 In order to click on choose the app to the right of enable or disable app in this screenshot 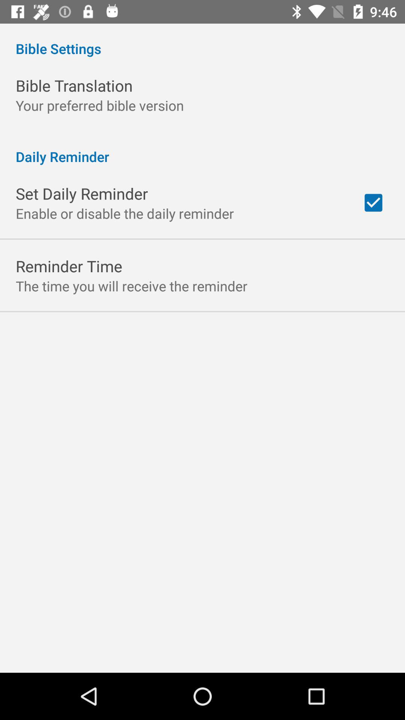, I will do `click(373, 202)`.